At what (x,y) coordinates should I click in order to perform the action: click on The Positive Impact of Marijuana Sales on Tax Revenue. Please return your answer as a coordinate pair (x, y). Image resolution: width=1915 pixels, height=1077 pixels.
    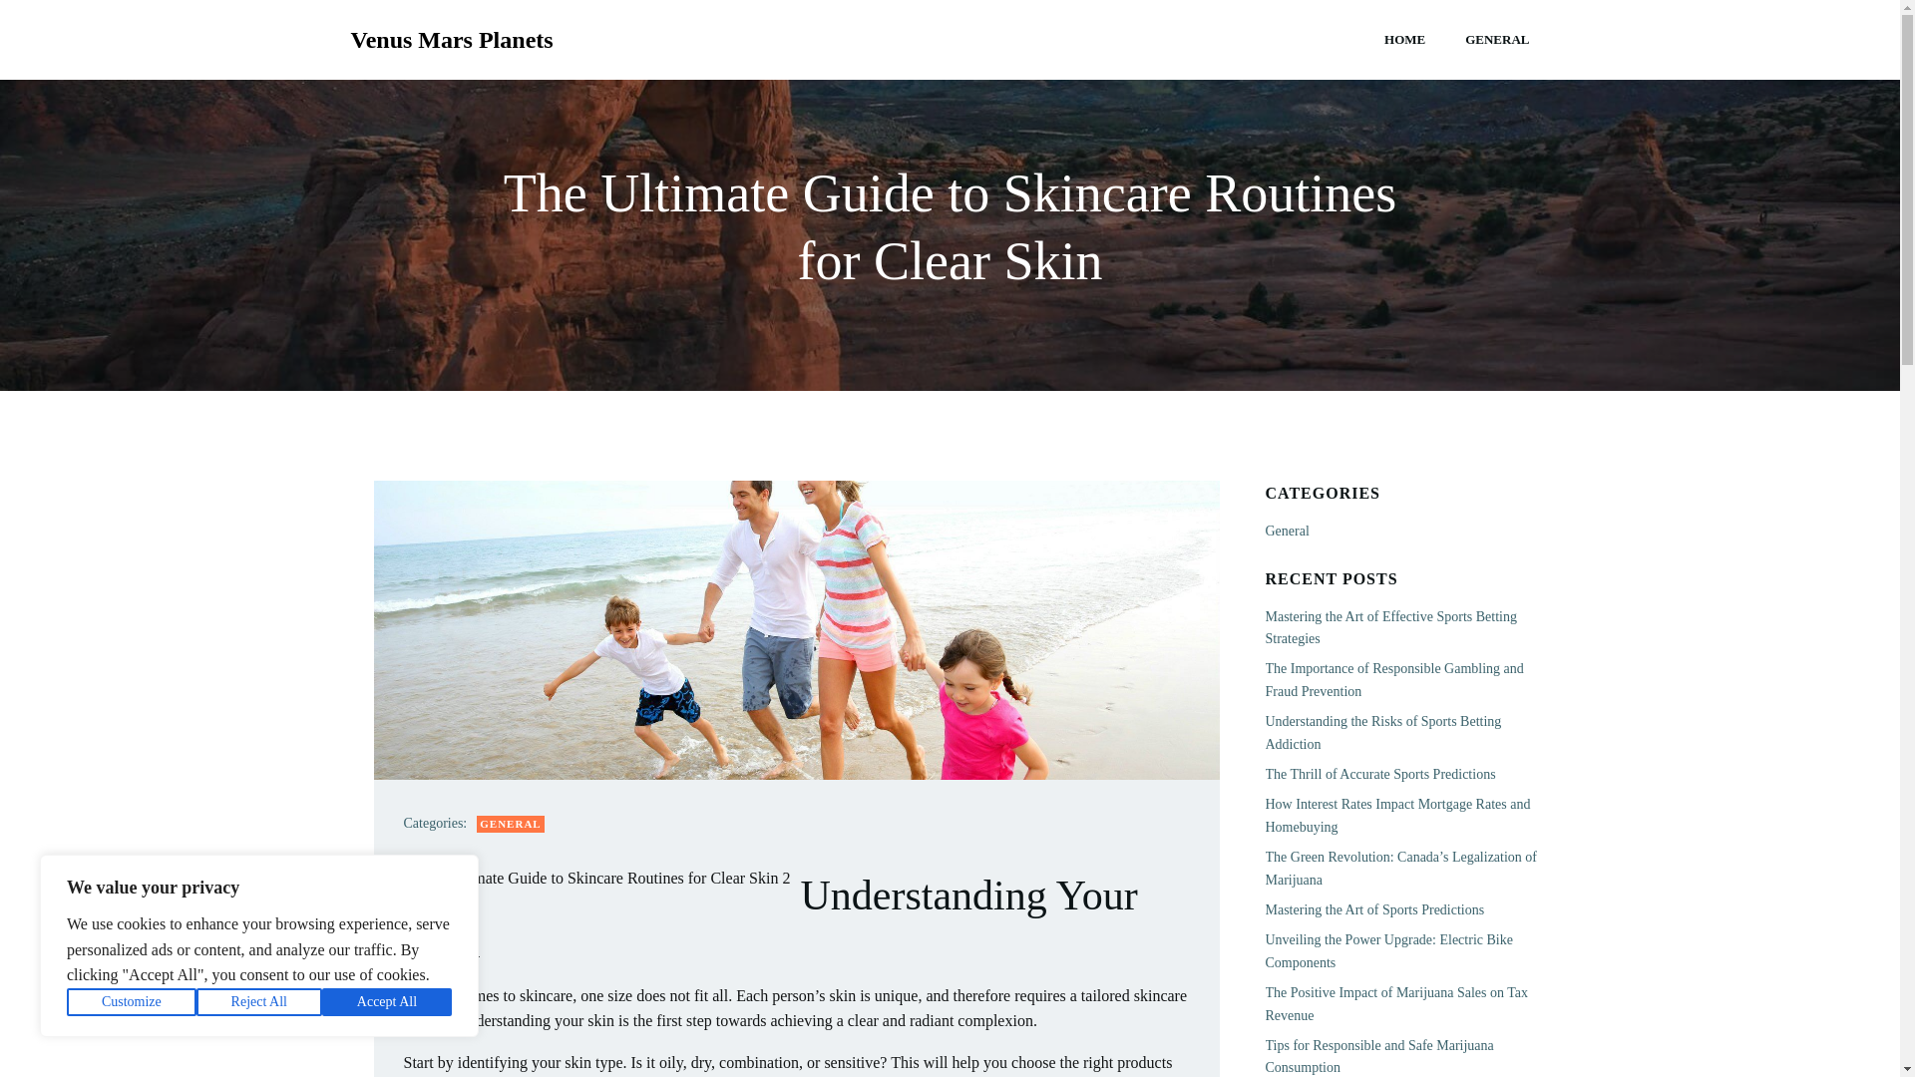
    Looking at the image, I should click on (1396, 1003).